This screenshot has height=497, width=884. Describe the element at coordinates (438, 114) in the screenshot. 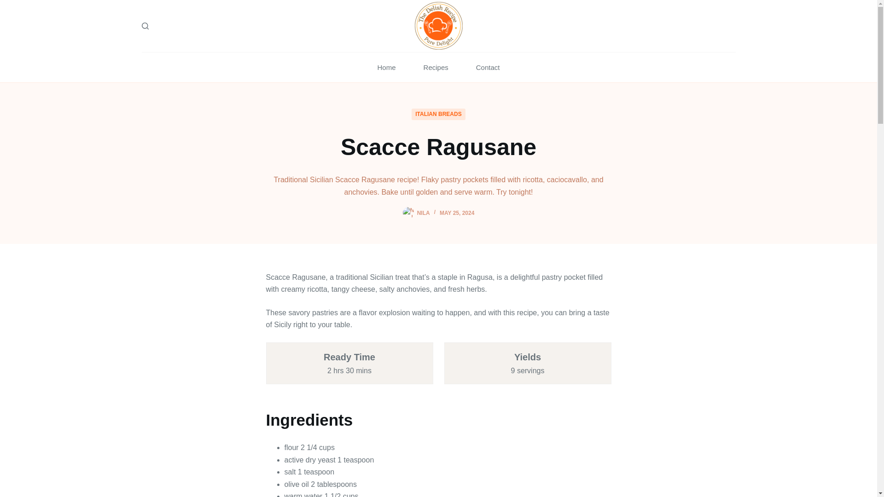

I see `ITALIAN BREADS` at that location.